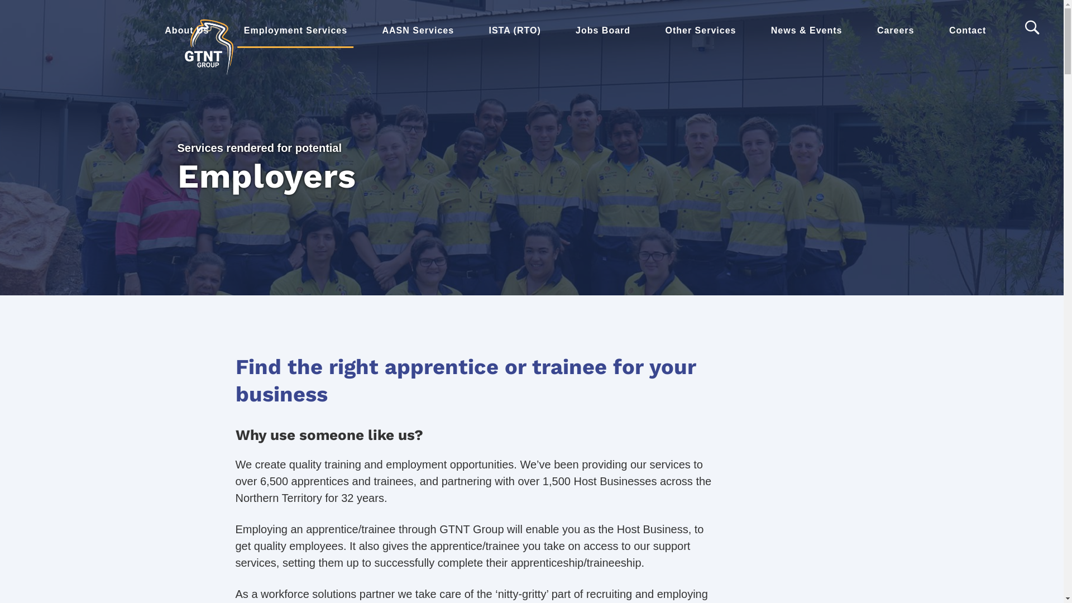 The image size is (1072, 603). I want to click on Search, so click(1034, 28).